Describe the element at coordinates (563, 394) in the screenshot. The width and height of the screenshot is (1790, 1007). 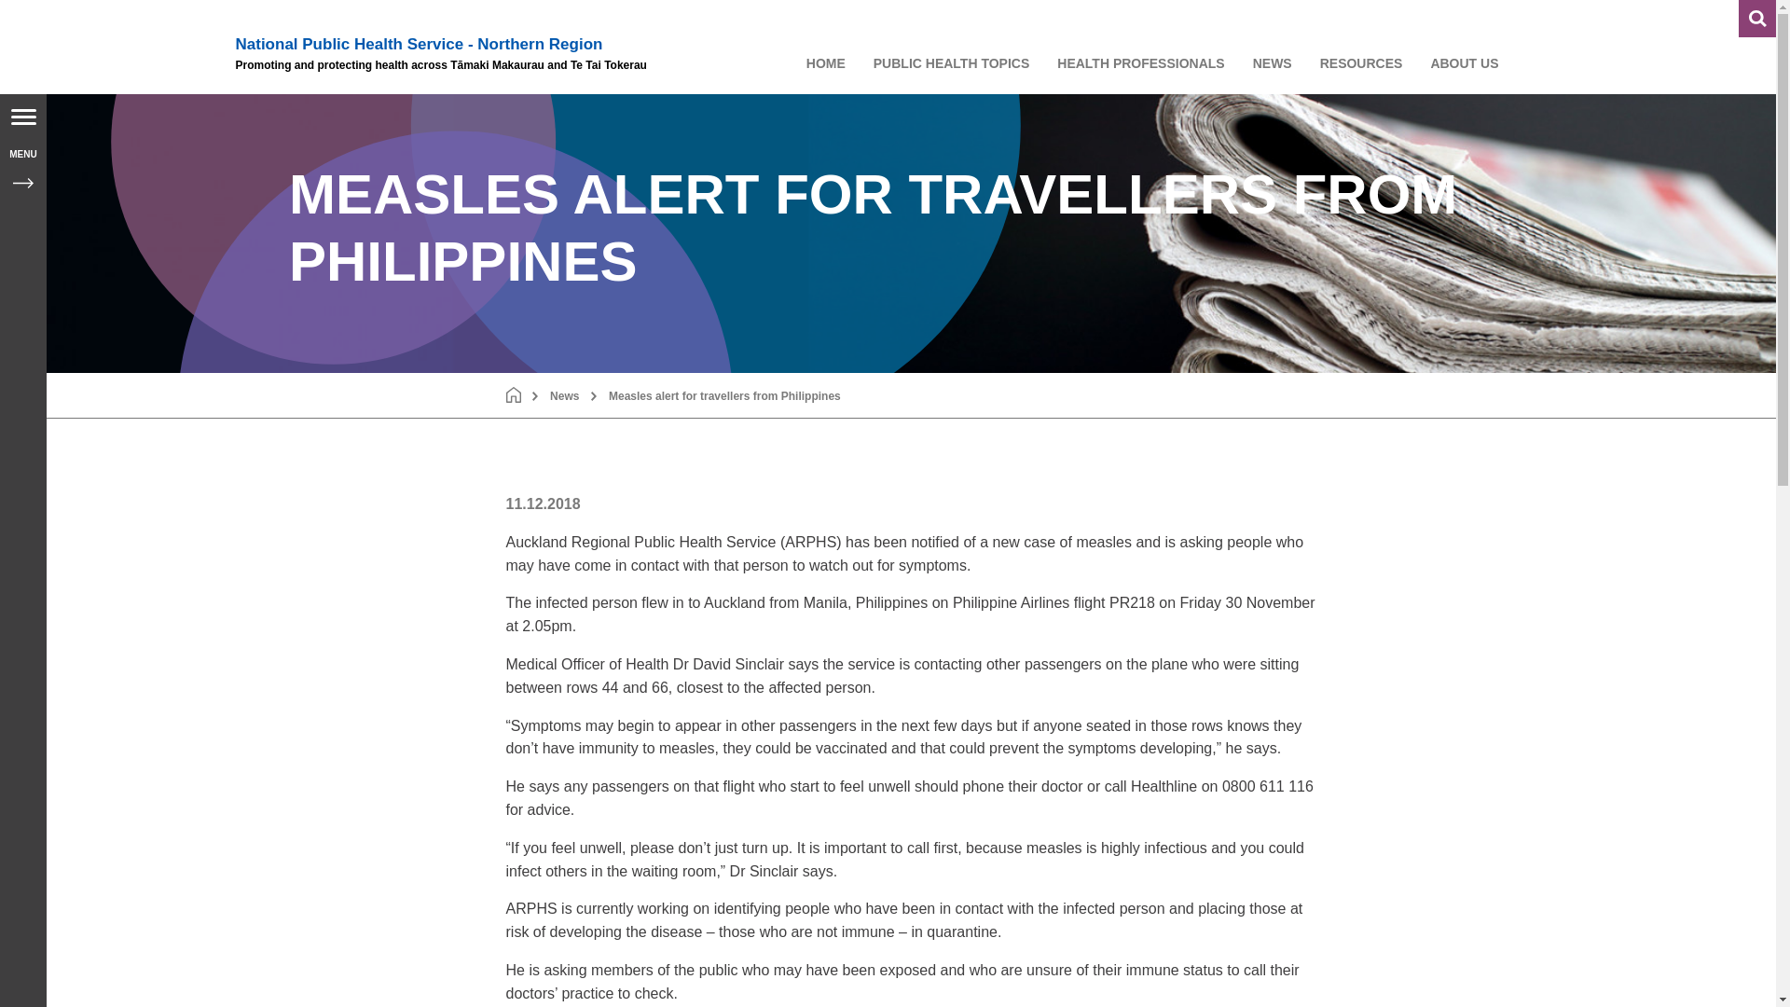
I see `News` at that location.